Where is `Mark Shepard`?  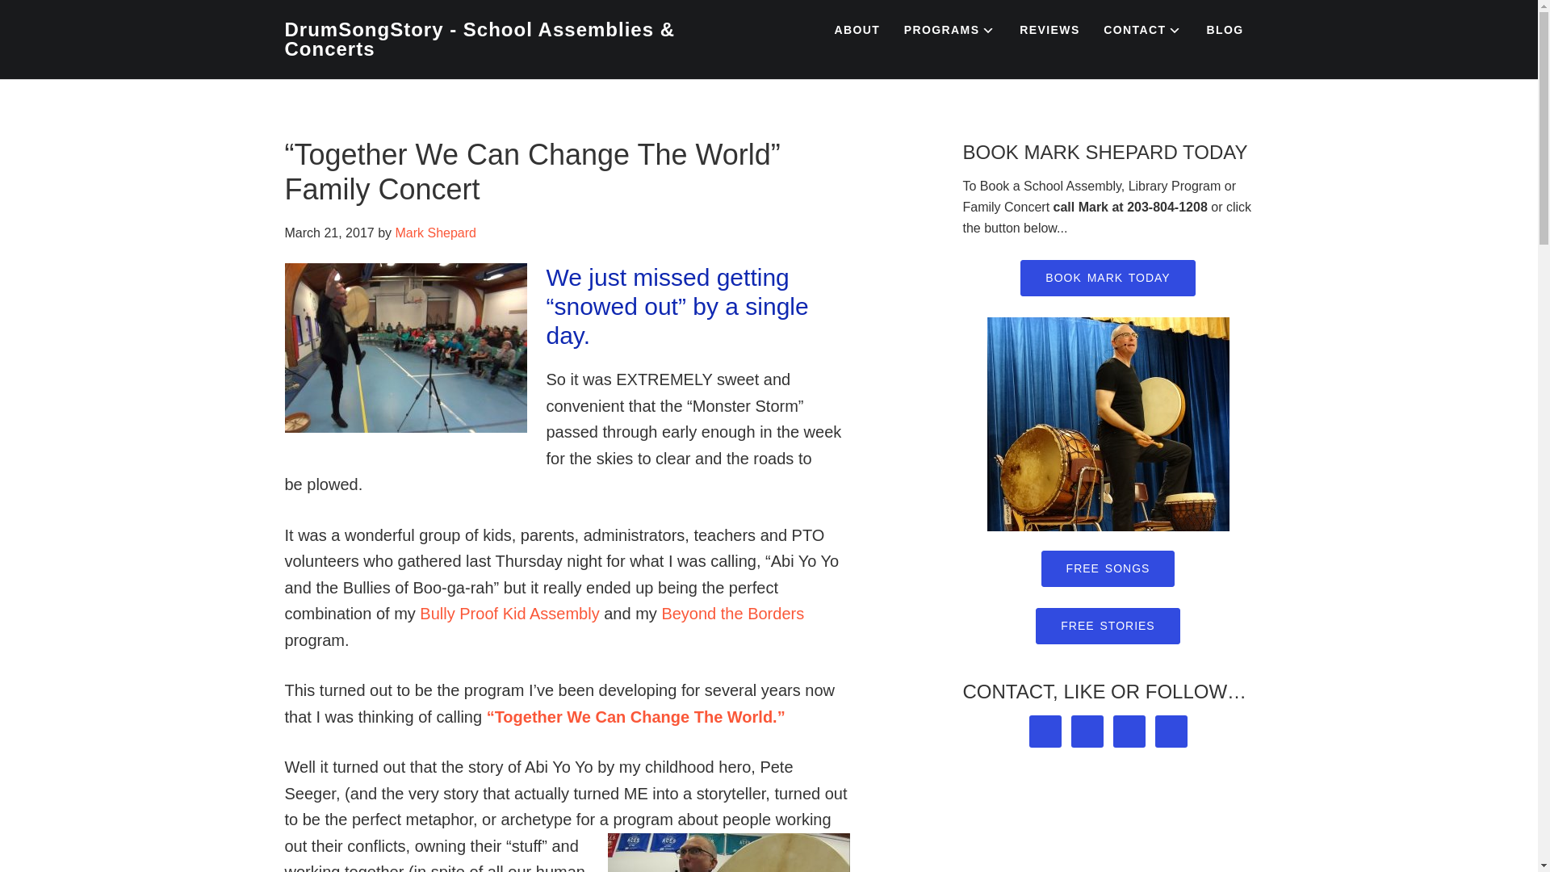 Mark Shepard is located at coordinates (435, 233).